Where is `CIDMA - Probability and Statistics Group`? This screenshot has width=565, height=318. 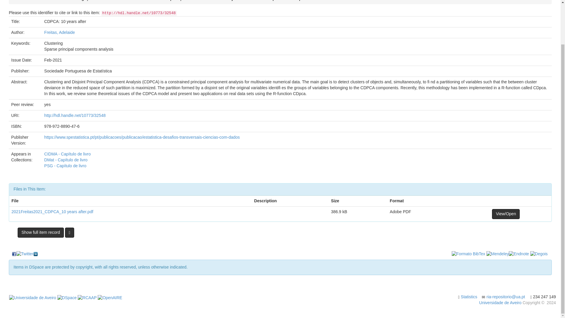 CIDMA - Probability and Statistics Group is located at coordinates (235, 1).